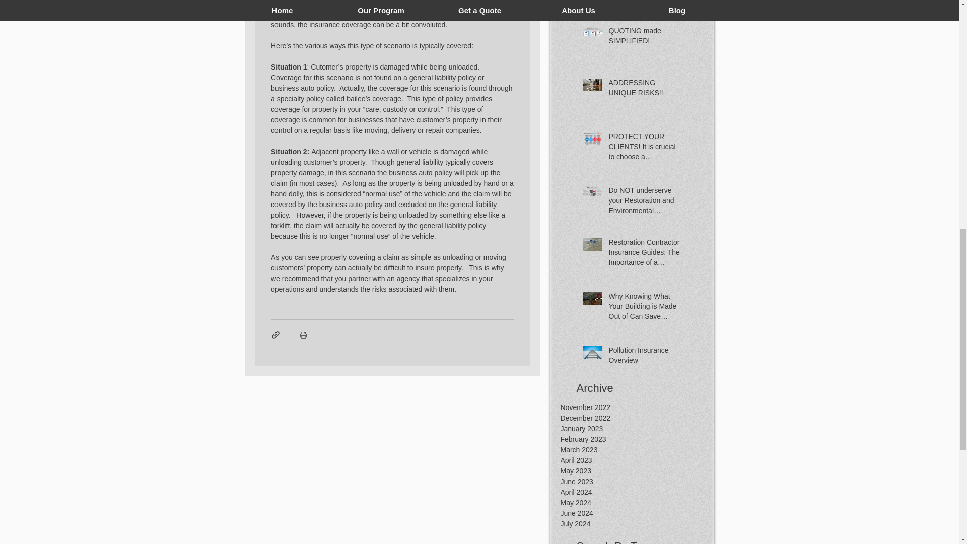 This screenshot has width=967, height=544. What do you see at coordinates (637, 450) in the screenshot?
I see `March 2023` at bounding box center [637, 450].